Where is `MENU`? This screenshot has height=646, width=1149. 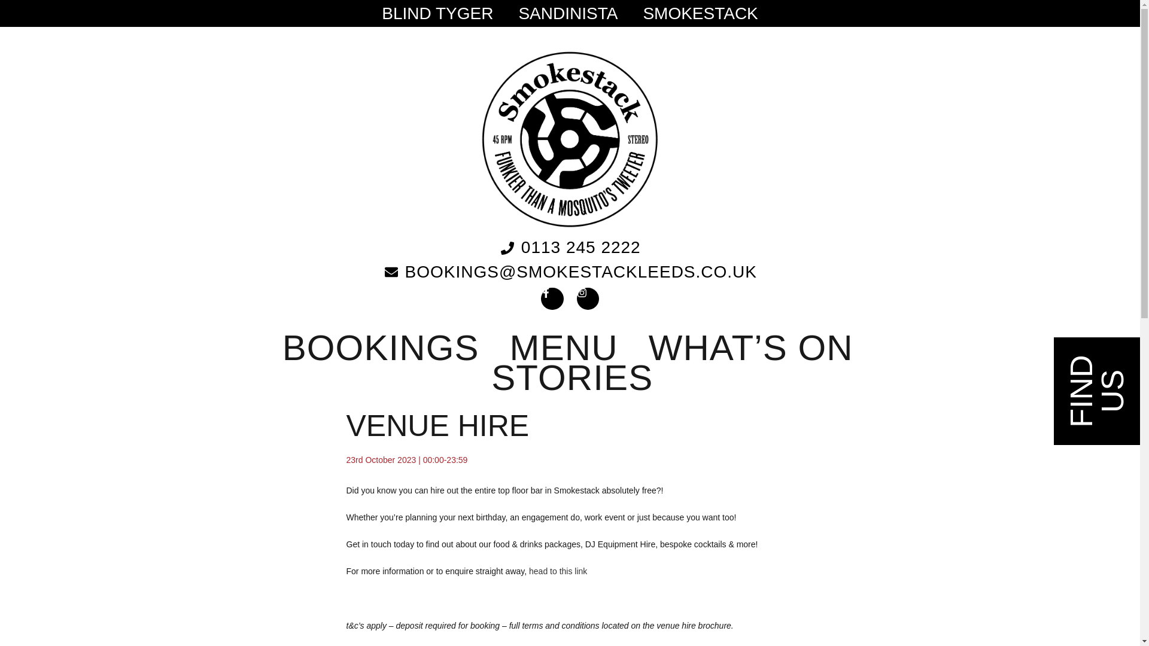 MENU is located at coordinates (564, 348).